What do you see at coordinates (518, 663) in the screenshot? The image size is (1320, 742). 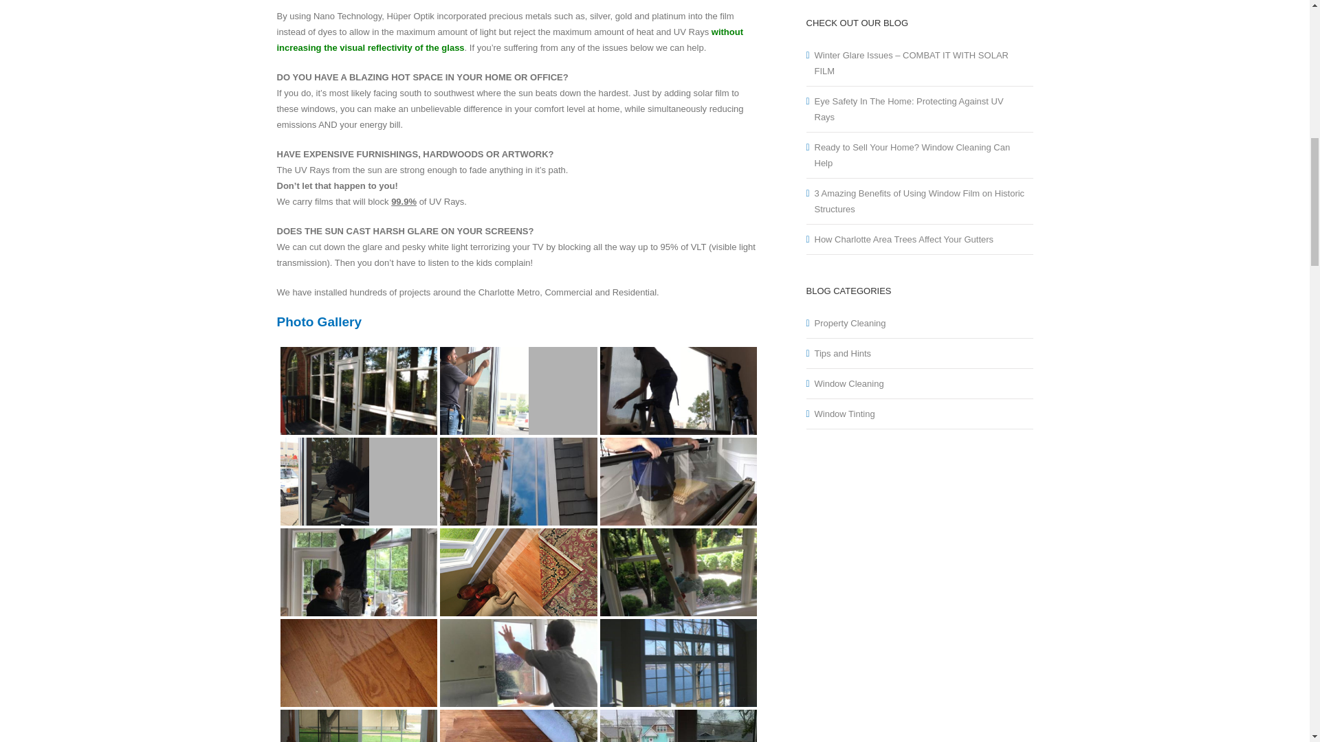 I see `Professional Install` at bounding box center [518, 663].